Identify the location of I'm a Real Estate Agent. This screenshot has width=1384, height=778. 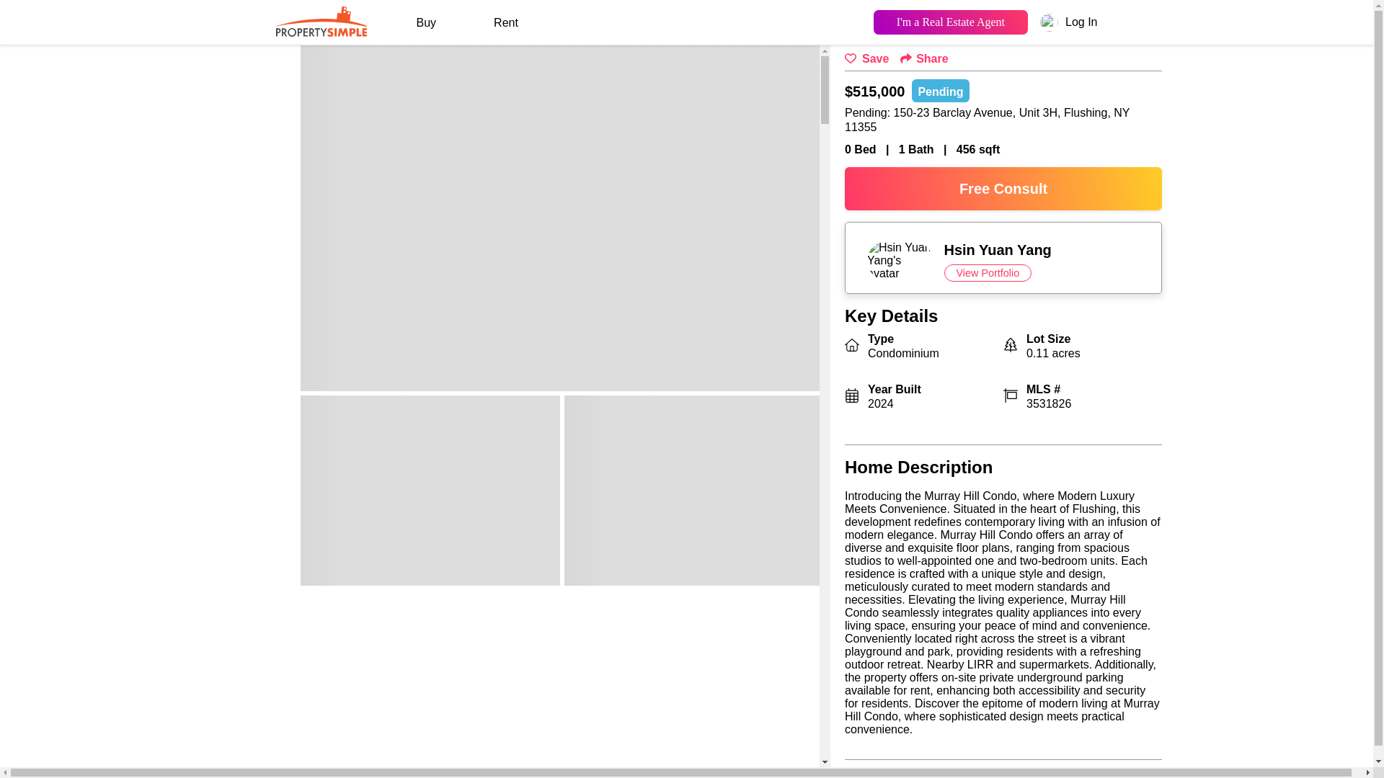
(950, 22).